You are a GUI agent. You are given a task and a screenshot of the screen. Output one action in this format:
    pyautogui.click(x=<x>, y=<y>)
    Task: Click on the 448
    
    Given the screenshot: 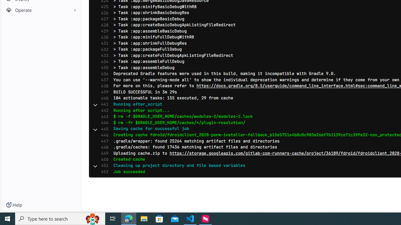 What is the action you would take?
    pyautogui.click(x=103, y=147)
    